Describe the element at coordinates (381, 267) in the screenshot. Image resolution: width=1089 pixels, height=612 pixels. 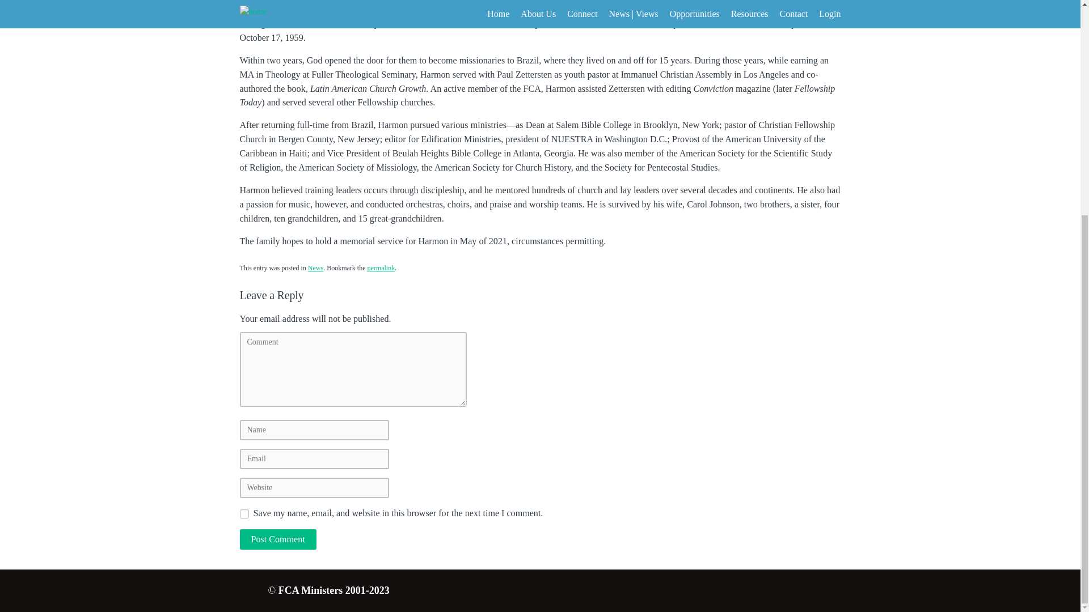
I see `Permalink to The Legacy and Impact of Harmon Johnson` at that location.